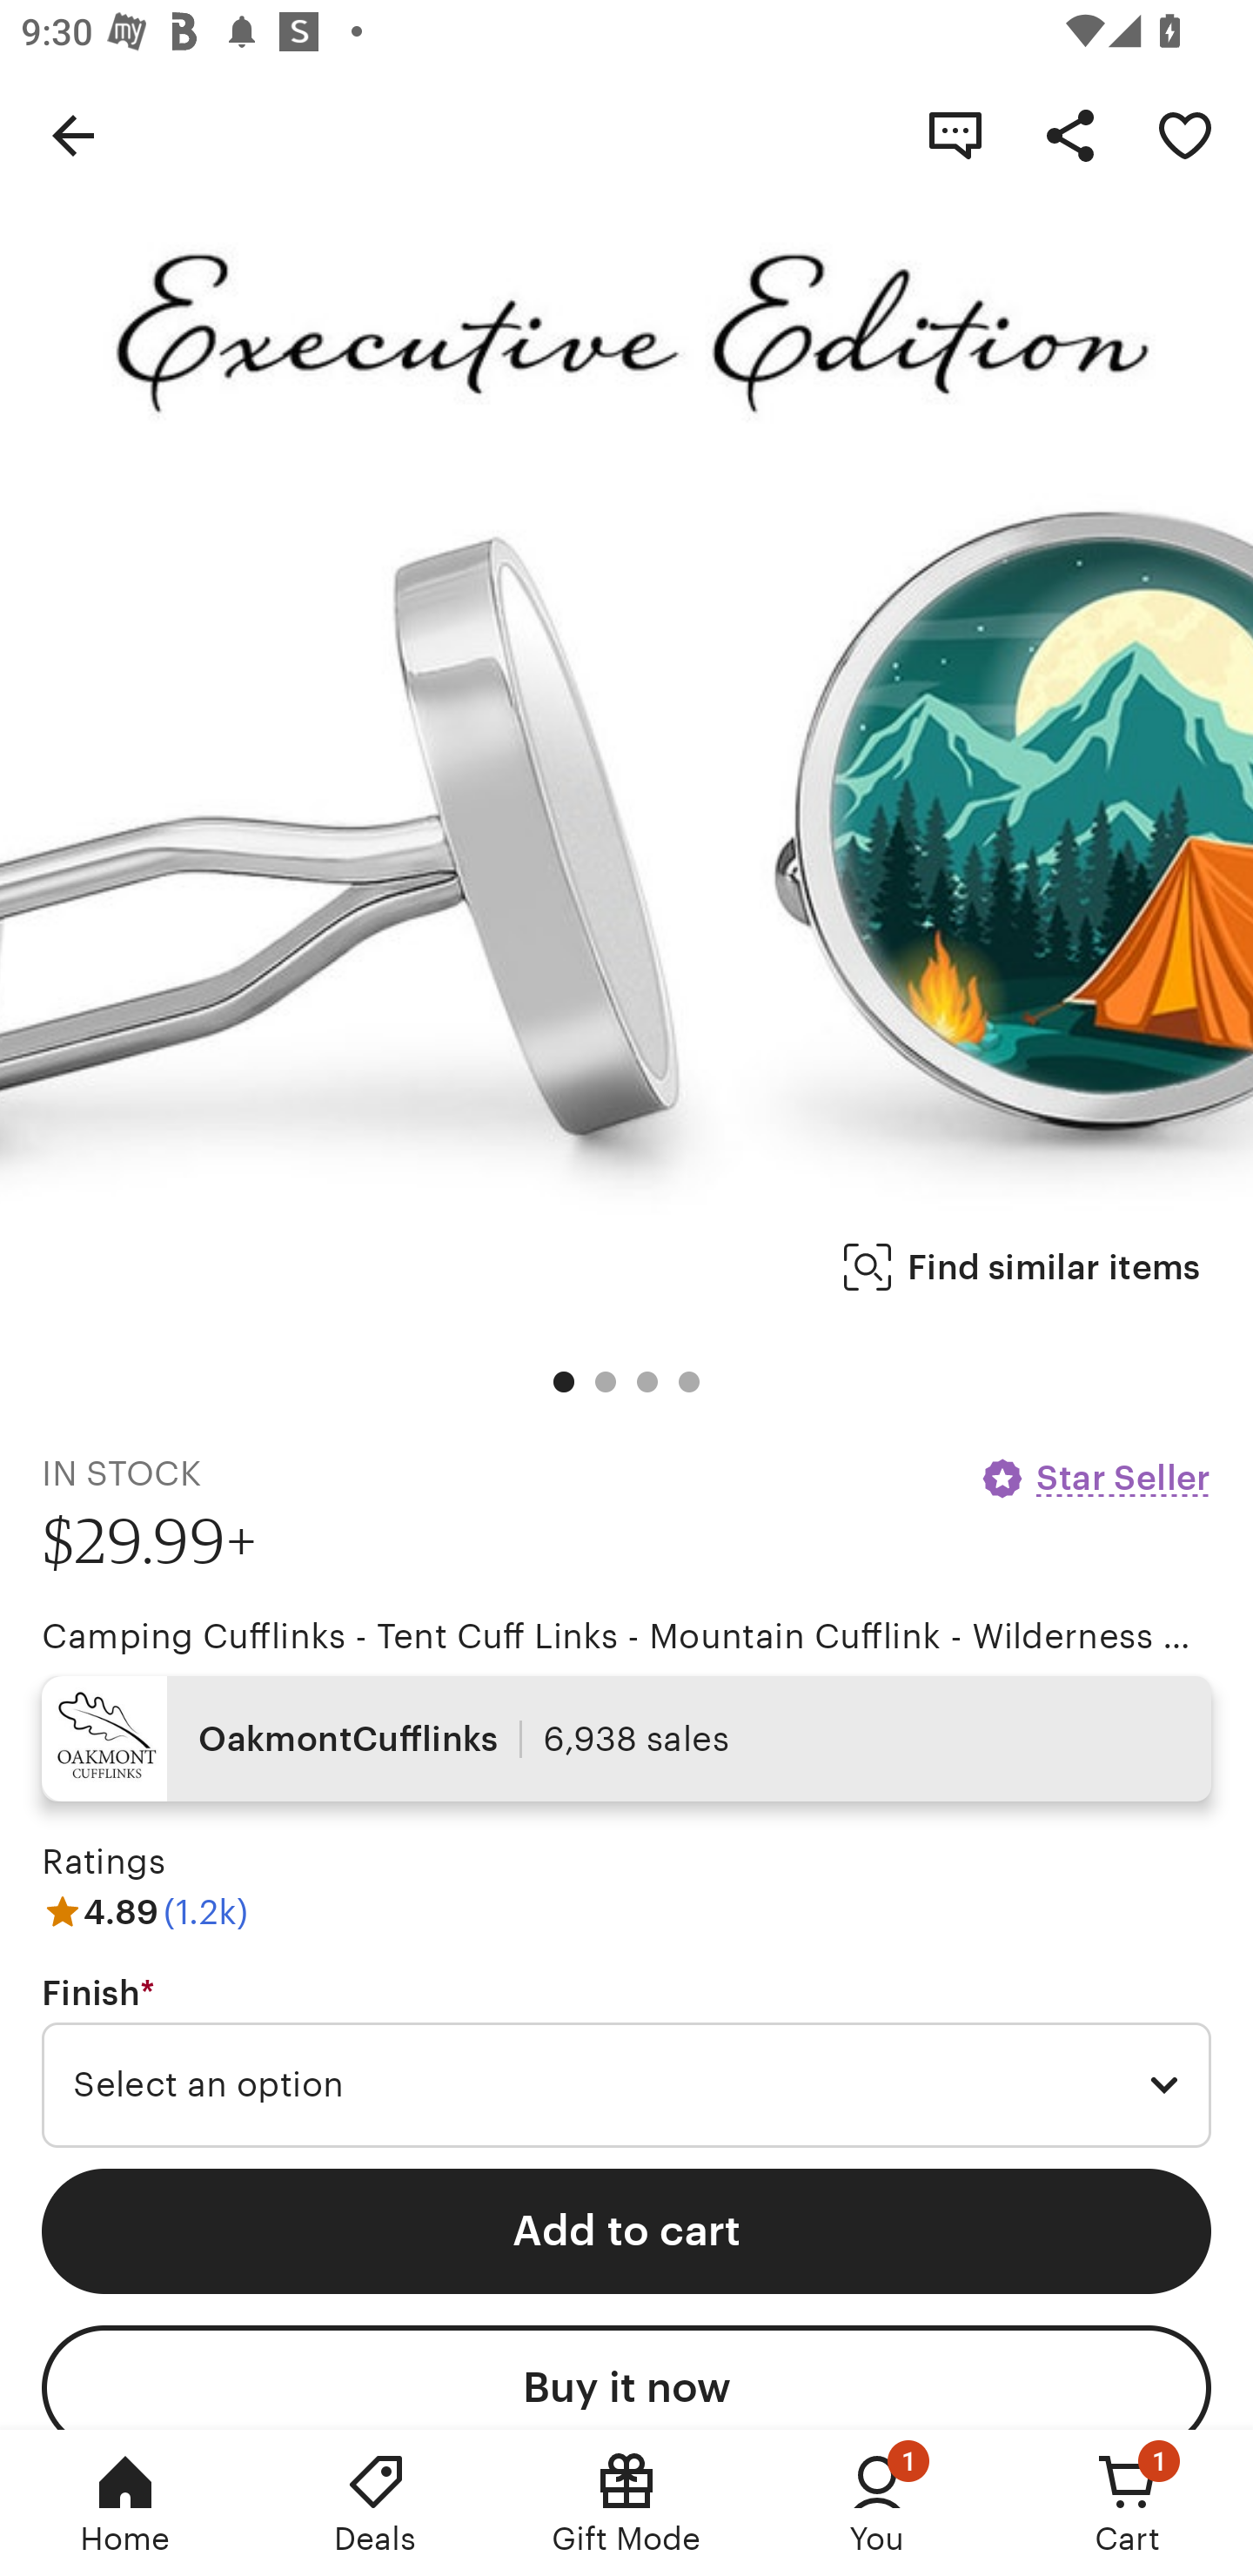 This screenshot has width=1253, height=2576. I want to click on Select an option, so click(626, 2085).